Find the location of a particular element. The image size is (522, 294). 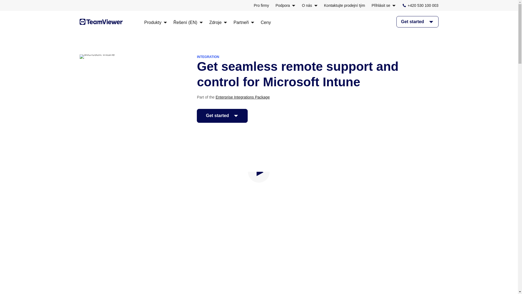

Pro firmy is located at coordinates (261, 5).